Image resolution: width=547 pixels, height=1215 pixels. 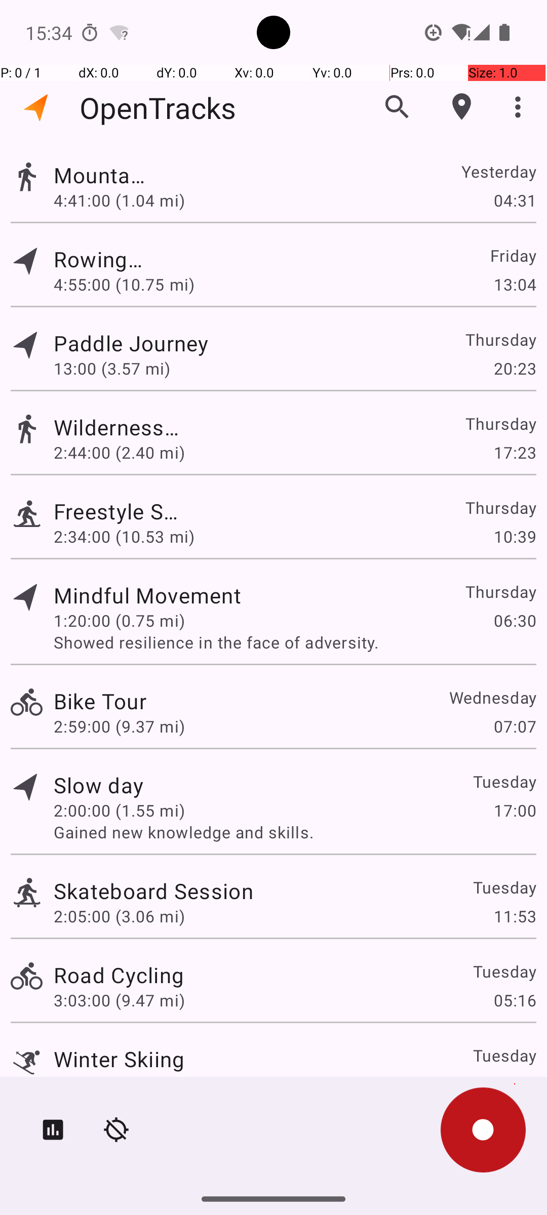 What do you see at coordinates (515, 369) in the screenshot?
I see `20:23` at bounding box center [515, 369].